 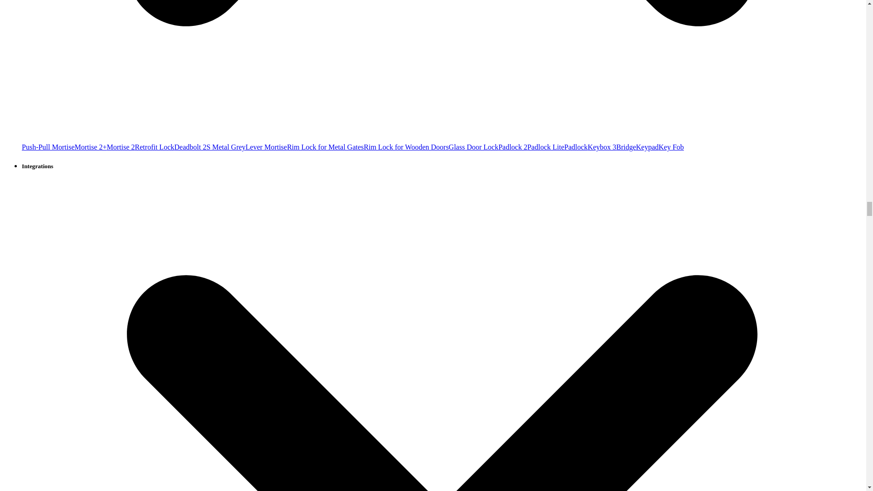 What do you see at coordinates (155, 147) in the screenshot?
I see `Retrofit Lock` at bounding box center [155, 147].